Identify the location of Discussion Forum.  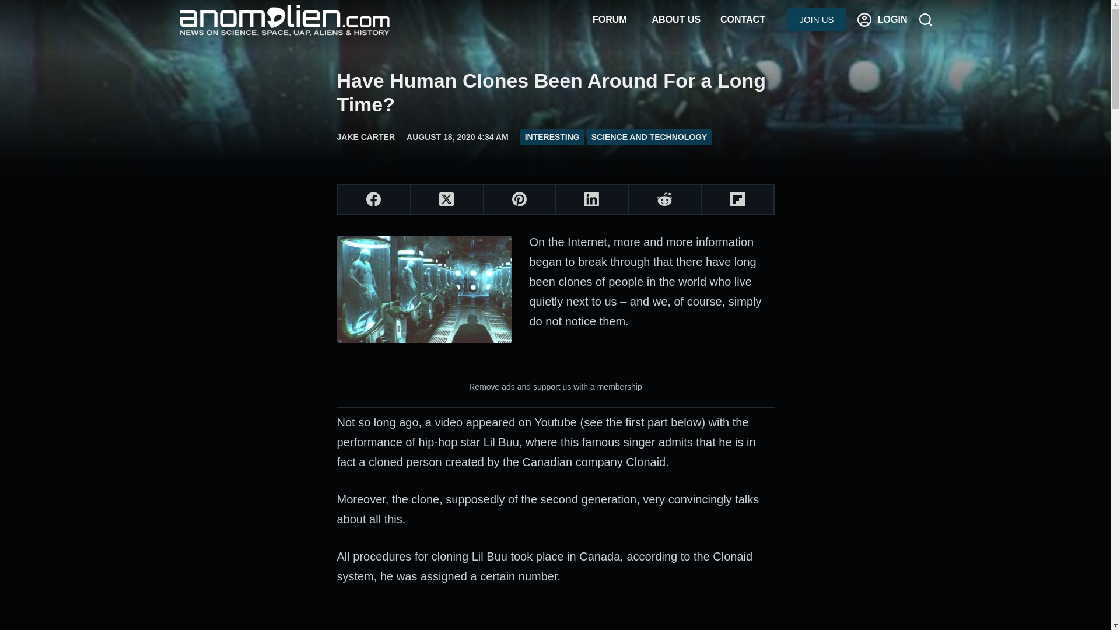
(610, 20).